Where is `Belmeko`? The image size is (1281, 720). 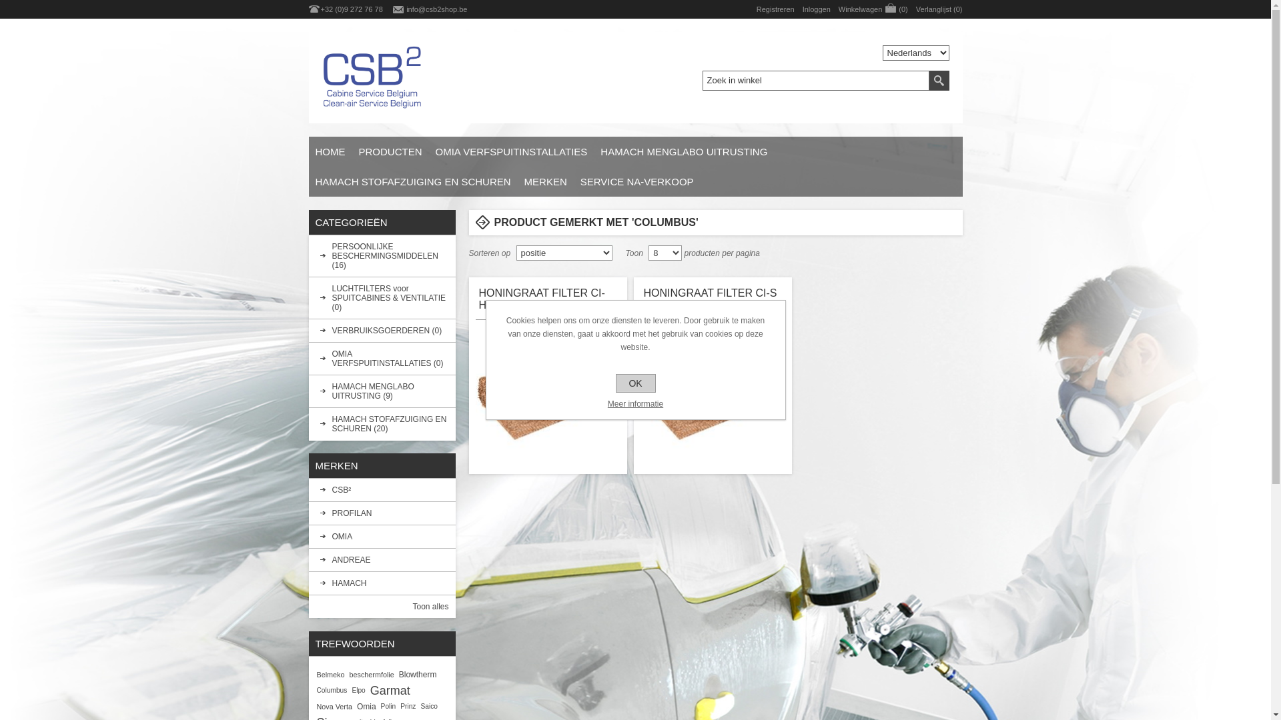 Belmeko is located at coordinates (330, 675).